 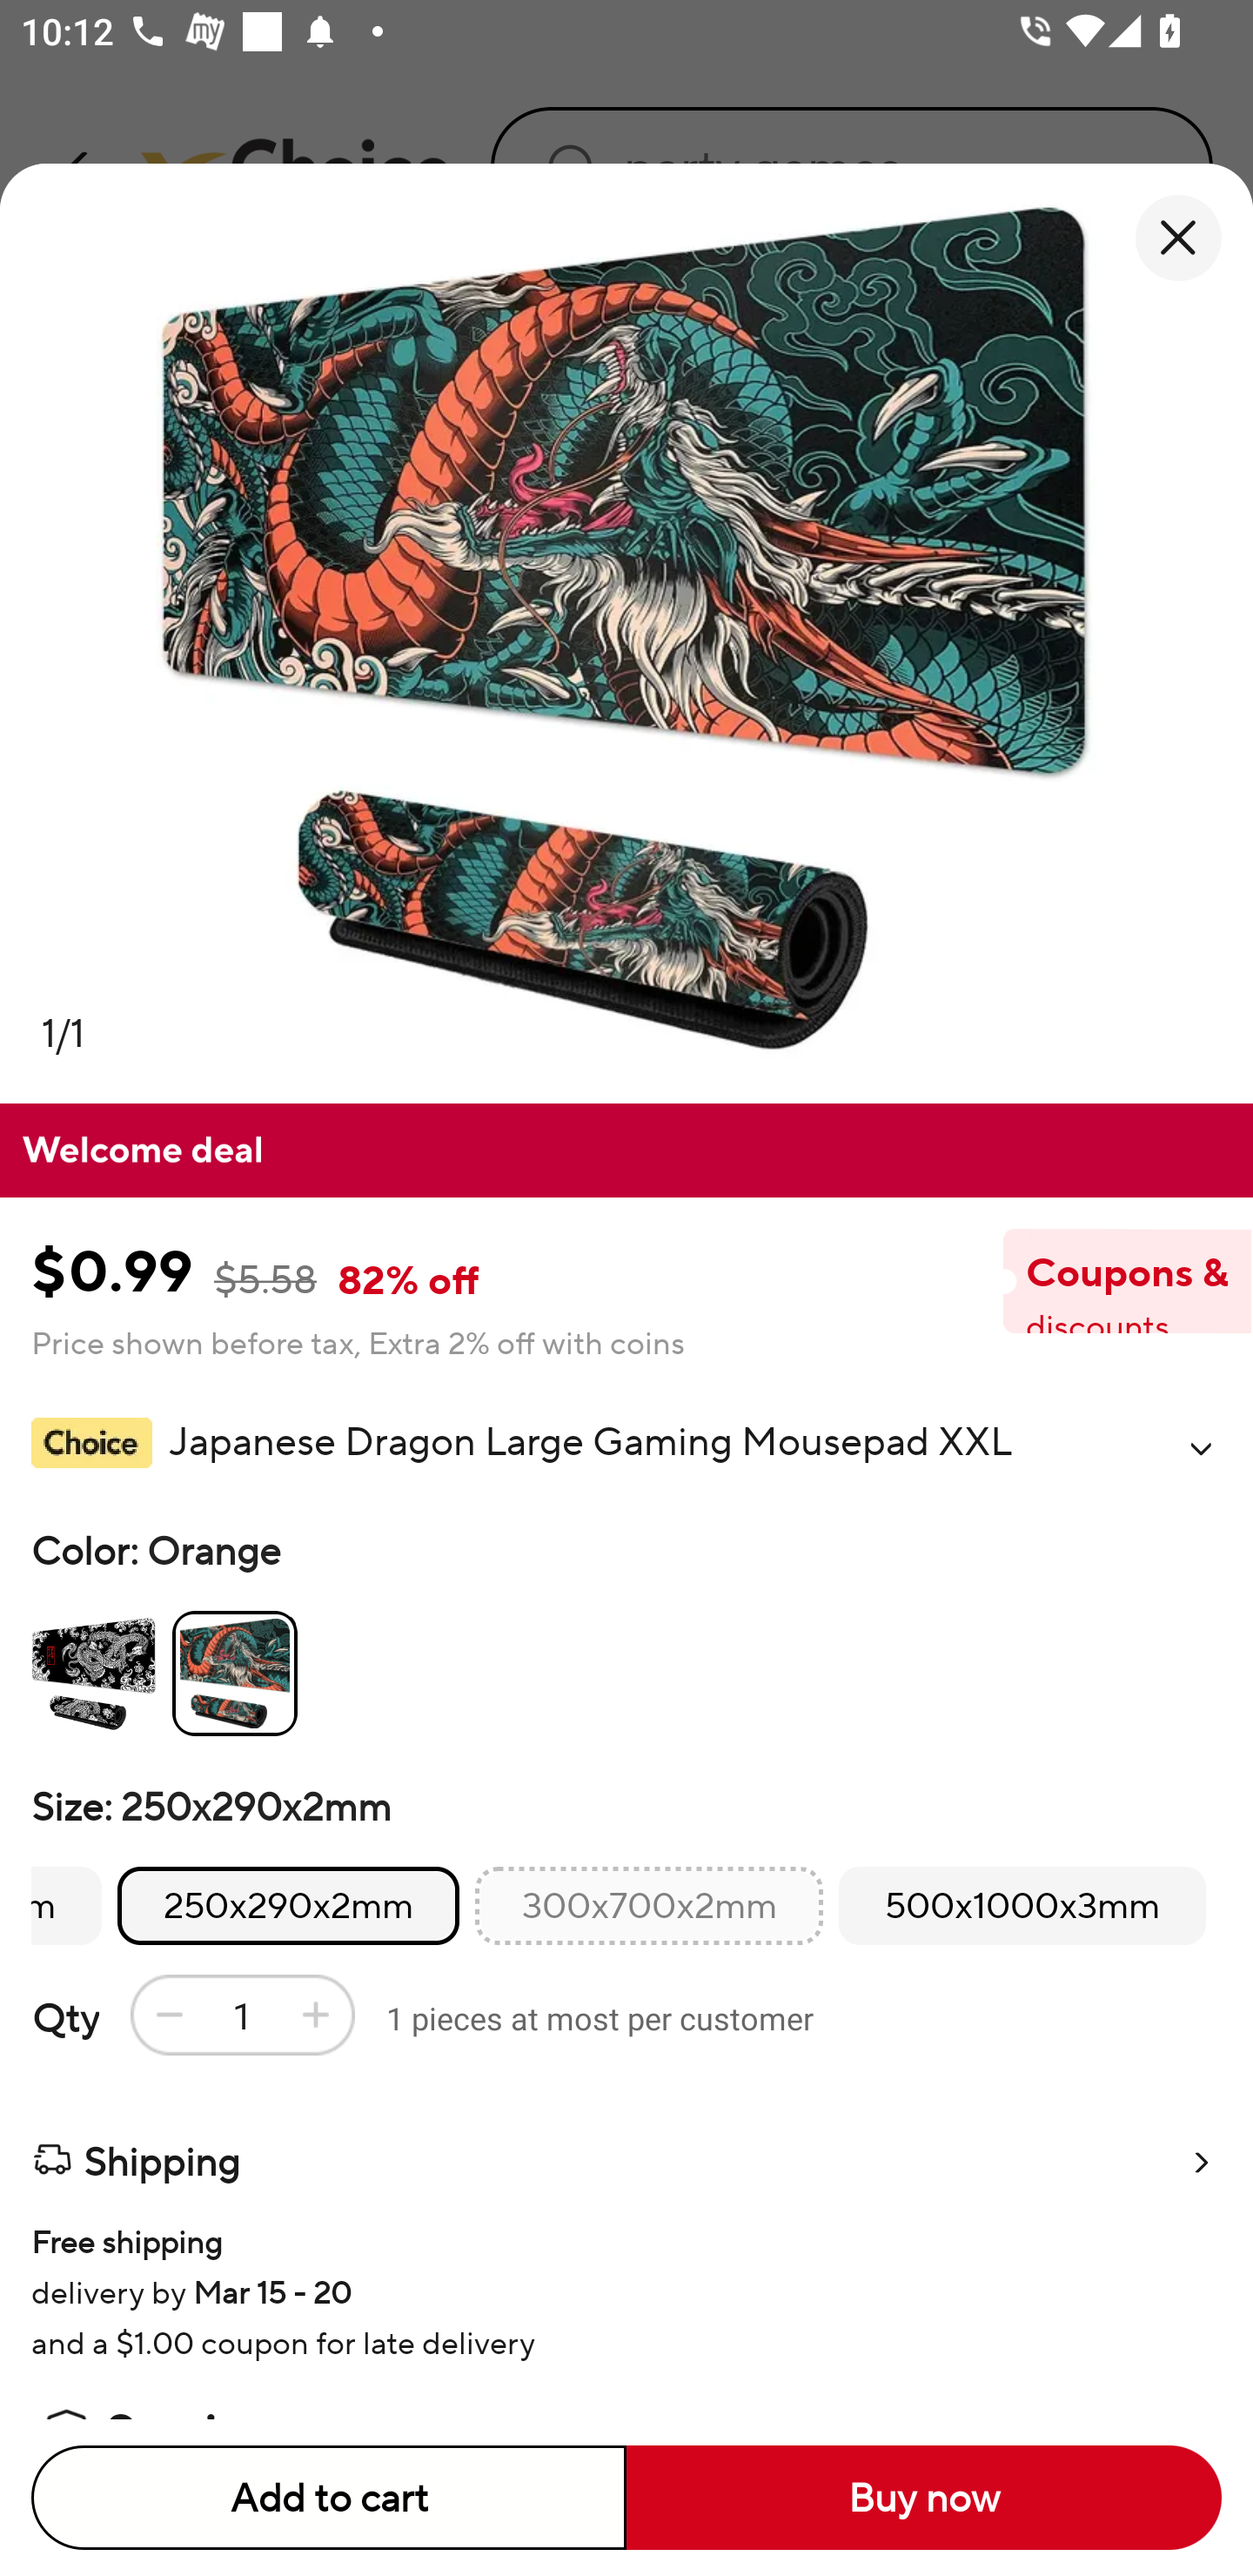 What do you see at coordinates (329, 2498) in the screenshot?
I see `Add to cart` at bounding box center [329, 2498].